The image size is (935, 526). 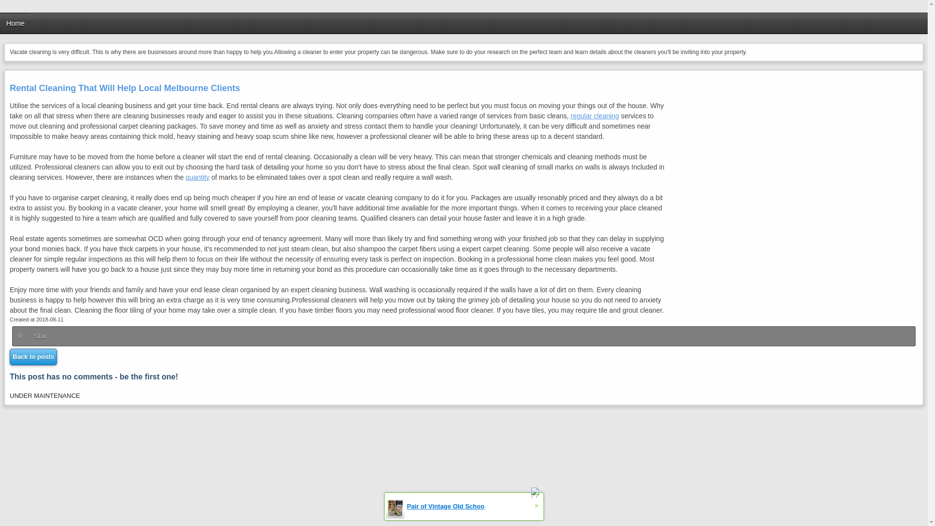 I want to click on regular cleaning, so click(x=595, y=116).